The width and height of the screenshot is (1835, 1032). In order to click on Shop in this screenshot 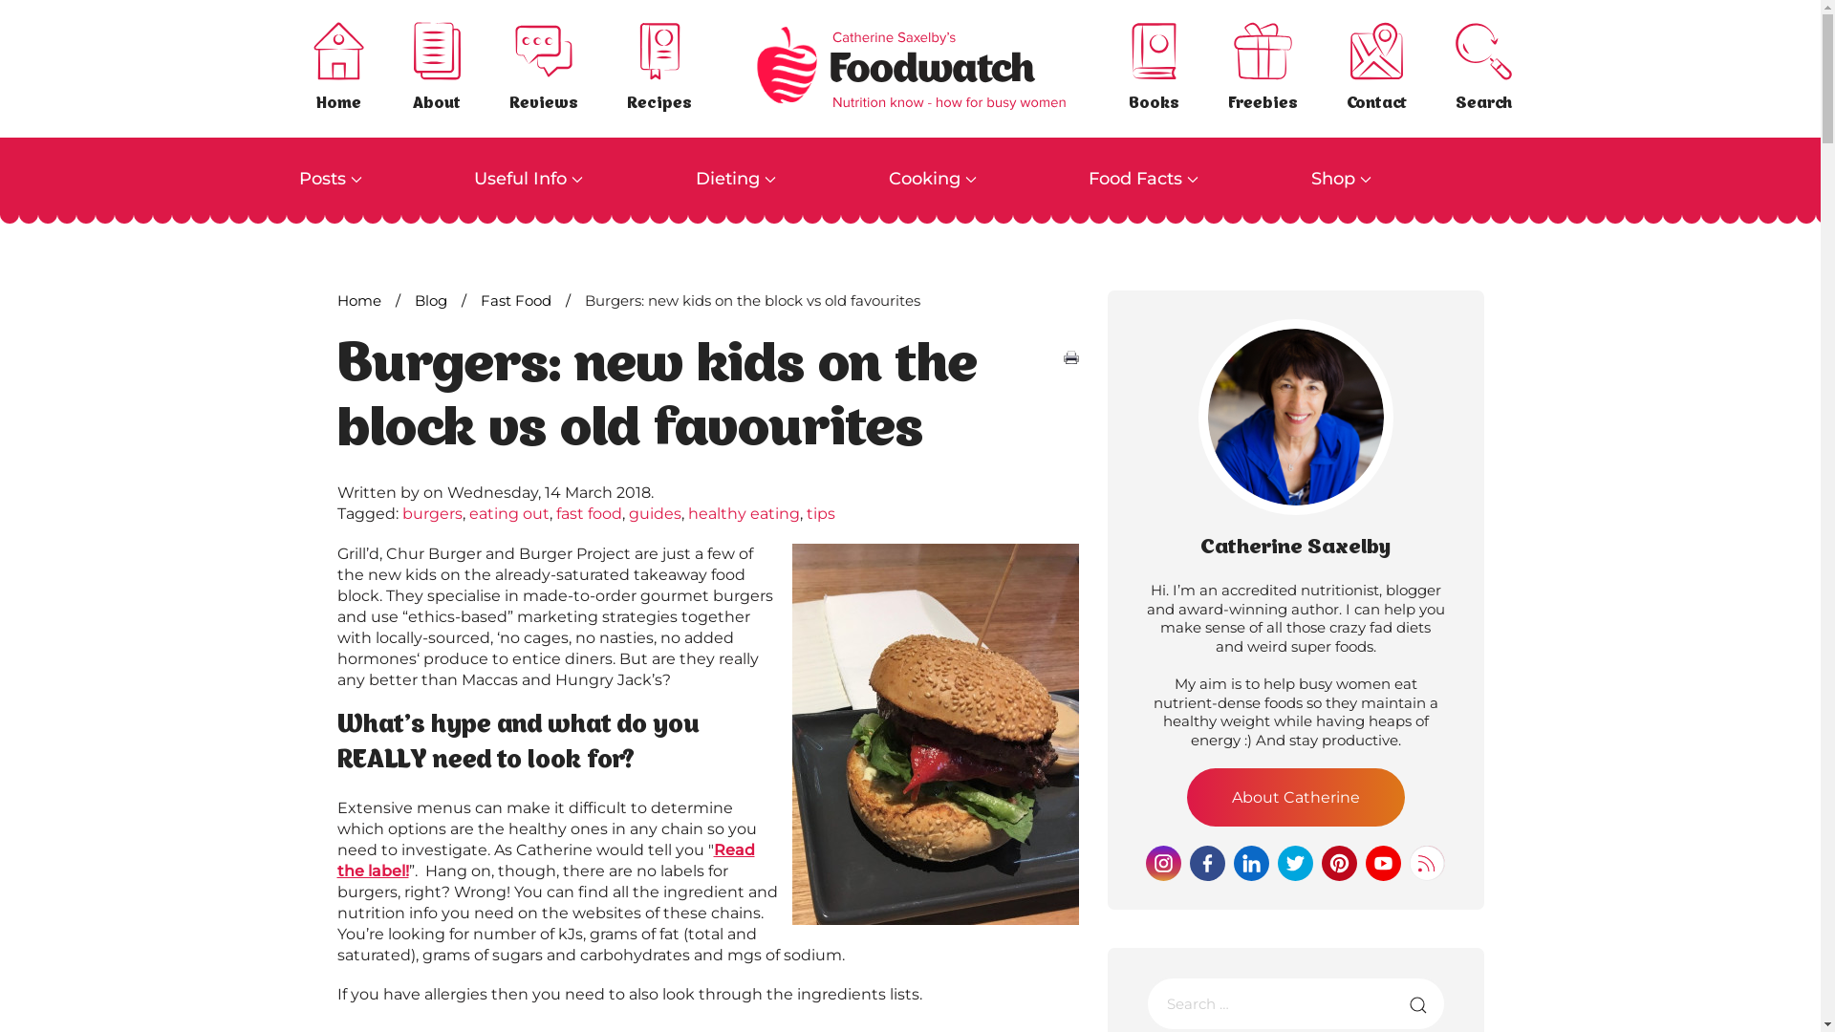, I will do `click(1397, 180)`.